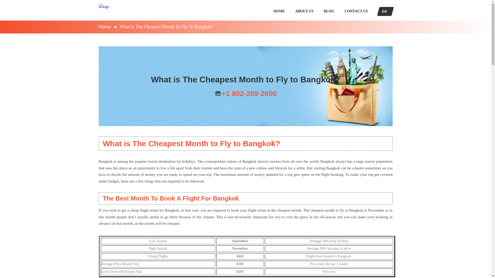 This screenshot has width=495, height=278. What do you see at coordinates (356, 11) in the screenshot?
I see `CONTACT US` at bounding box center [356, 11].